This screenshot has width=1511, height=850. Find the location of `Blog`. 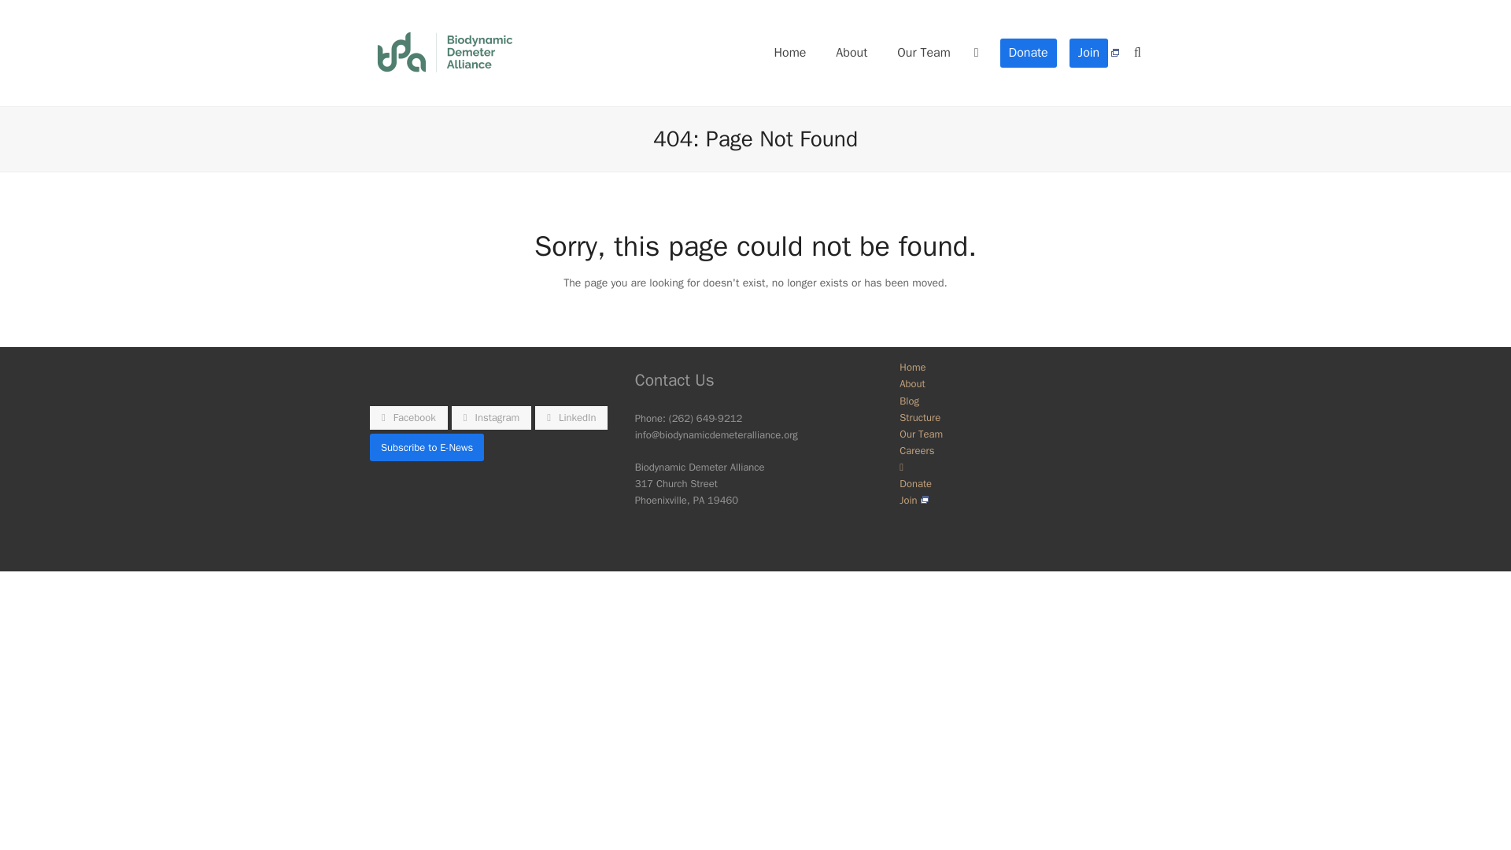

Blog is located at coordinates (908, 400).